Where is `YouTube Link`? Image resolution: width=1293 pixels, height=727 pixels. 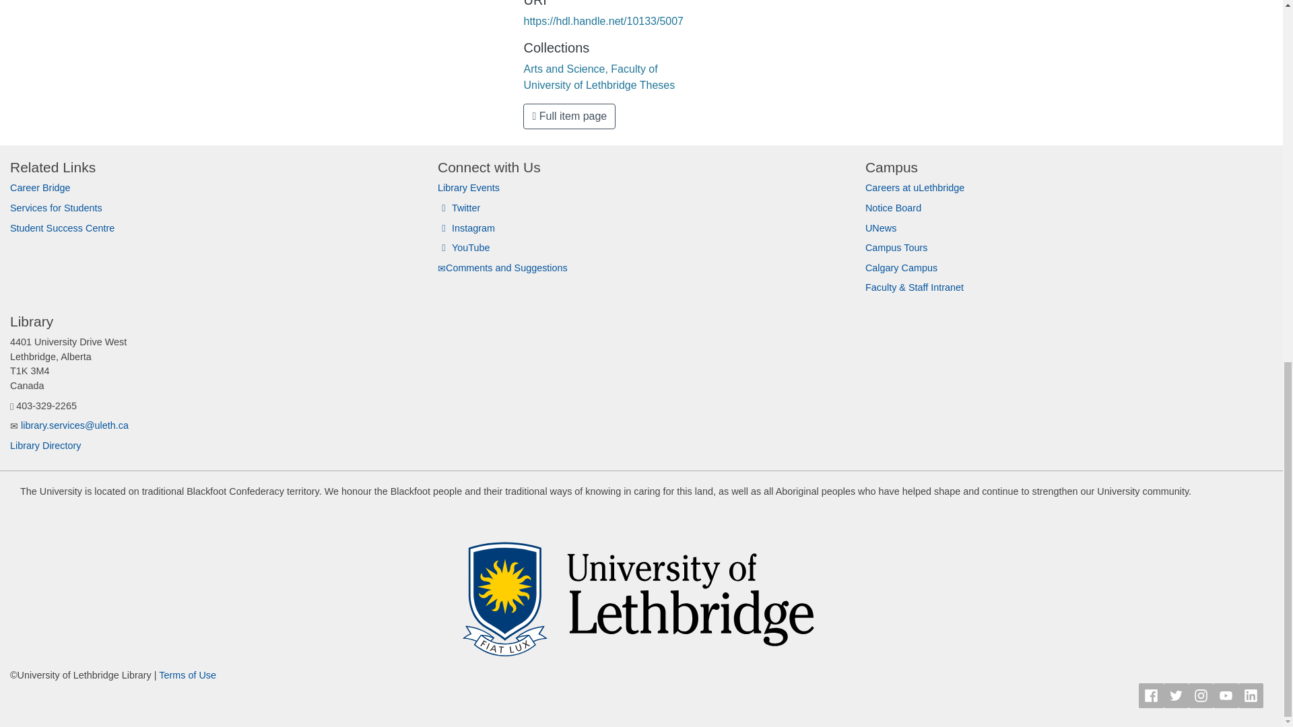
YouTube Link is located at coordinates (1226, 695).